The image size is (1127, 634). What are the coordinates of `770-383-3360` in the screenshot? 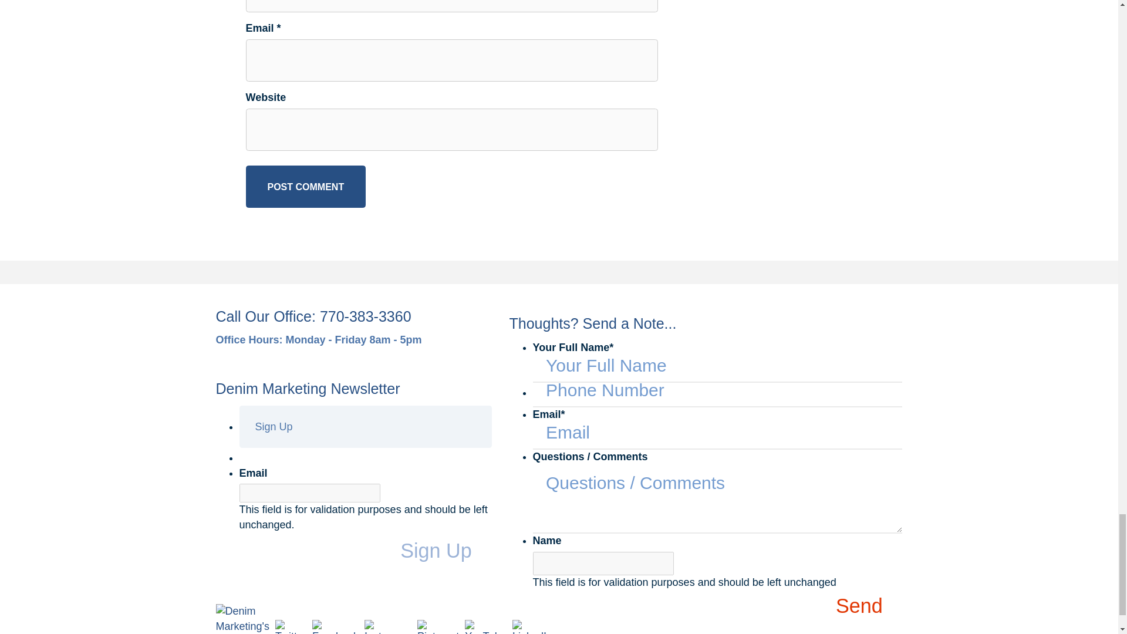 It's located at (365, 316).